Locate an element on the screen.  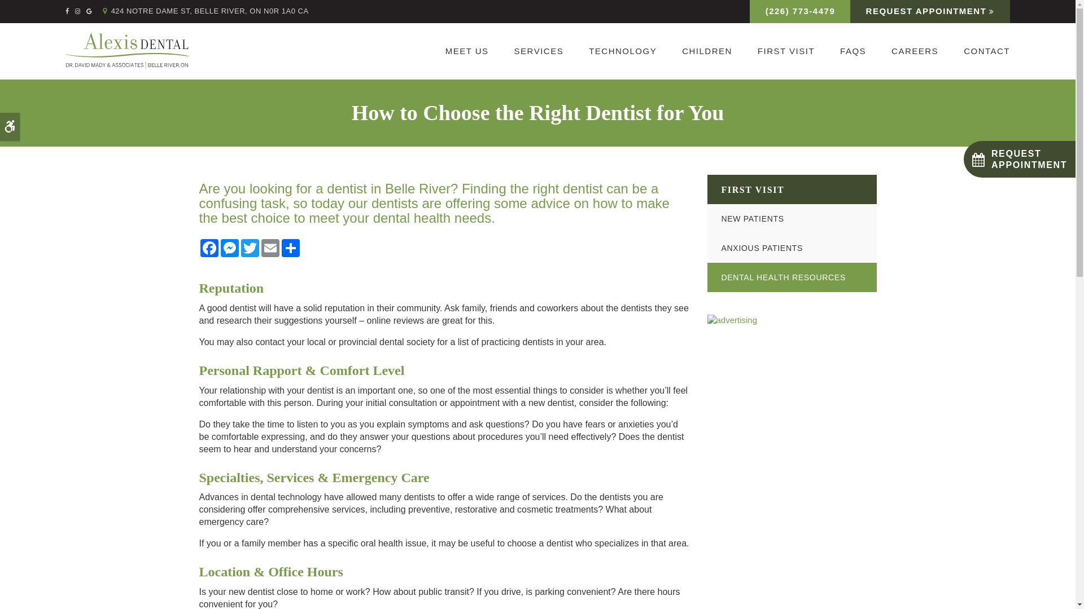
Twitter is located at coordinates (250, 248).